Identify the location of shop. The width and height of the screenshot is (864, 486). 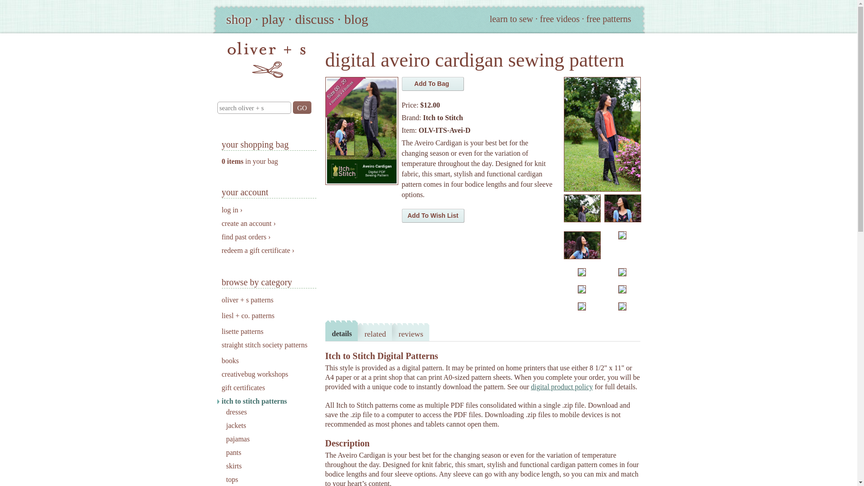
(238, 19).